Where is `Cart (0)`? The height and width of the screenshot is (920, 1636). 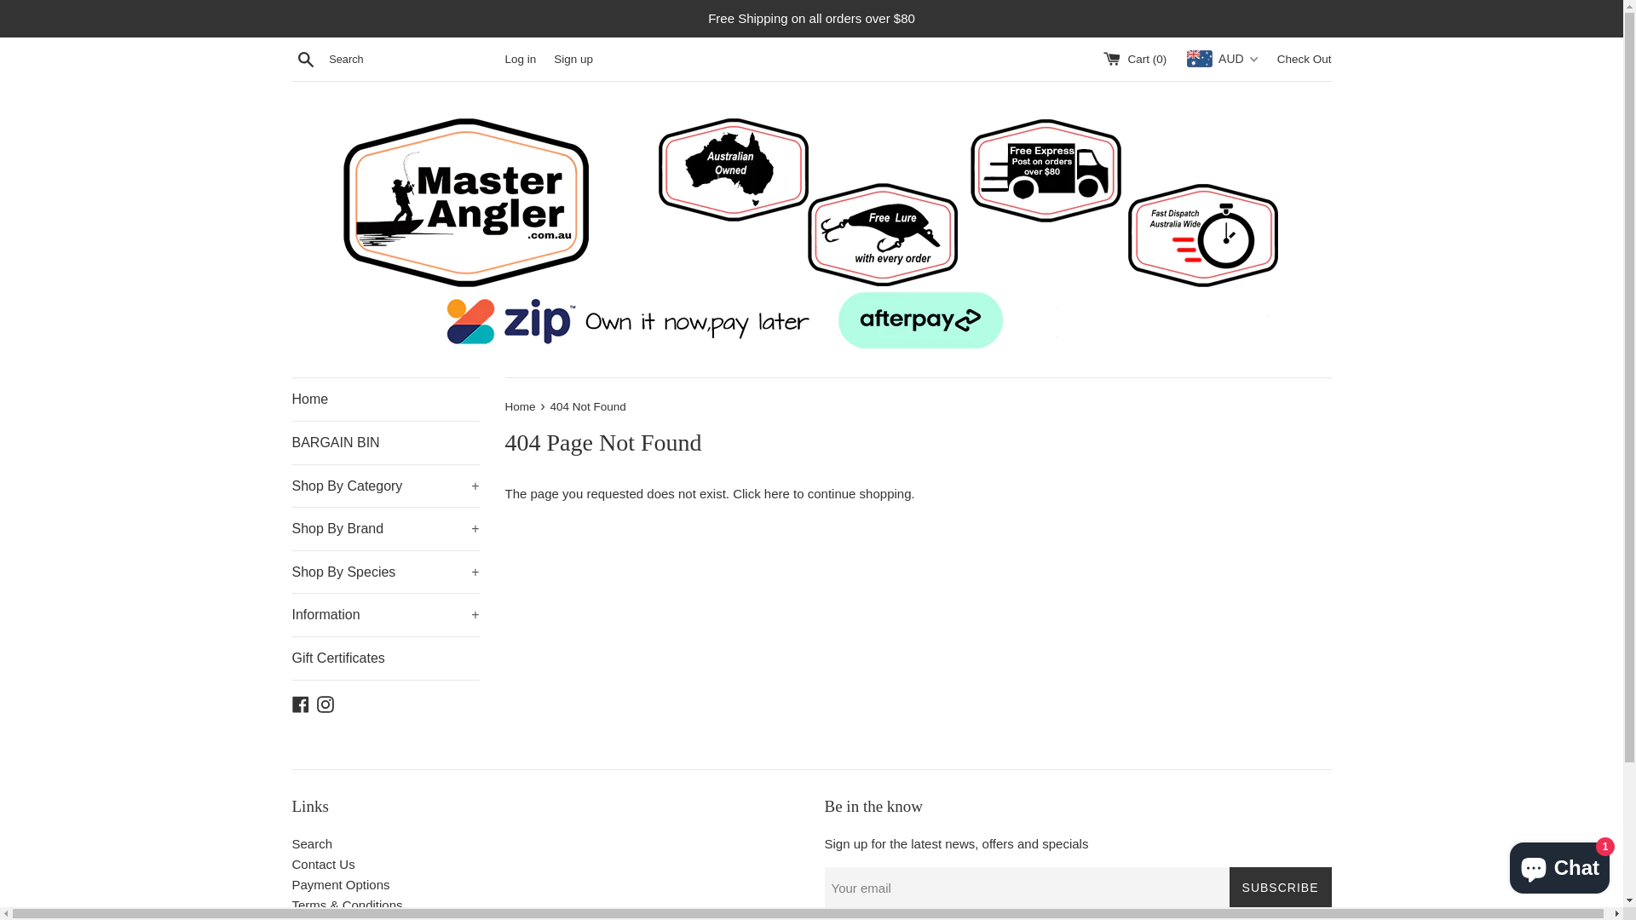
Cart (0) is located at coordinates (1137, 60).